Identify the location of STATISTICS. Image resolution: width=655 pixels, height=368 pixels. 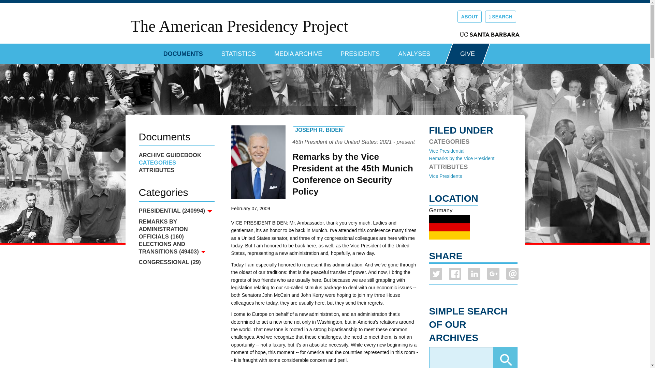
(238, 51).